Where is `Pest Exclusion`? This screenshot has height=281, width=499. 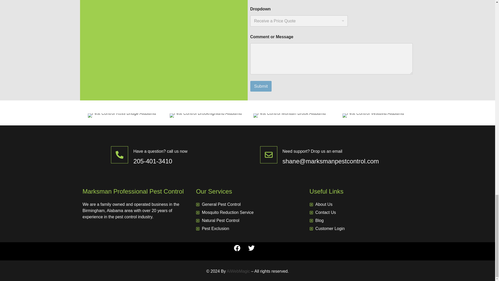 Pest Exclusion is located at coordinates (247, 229).